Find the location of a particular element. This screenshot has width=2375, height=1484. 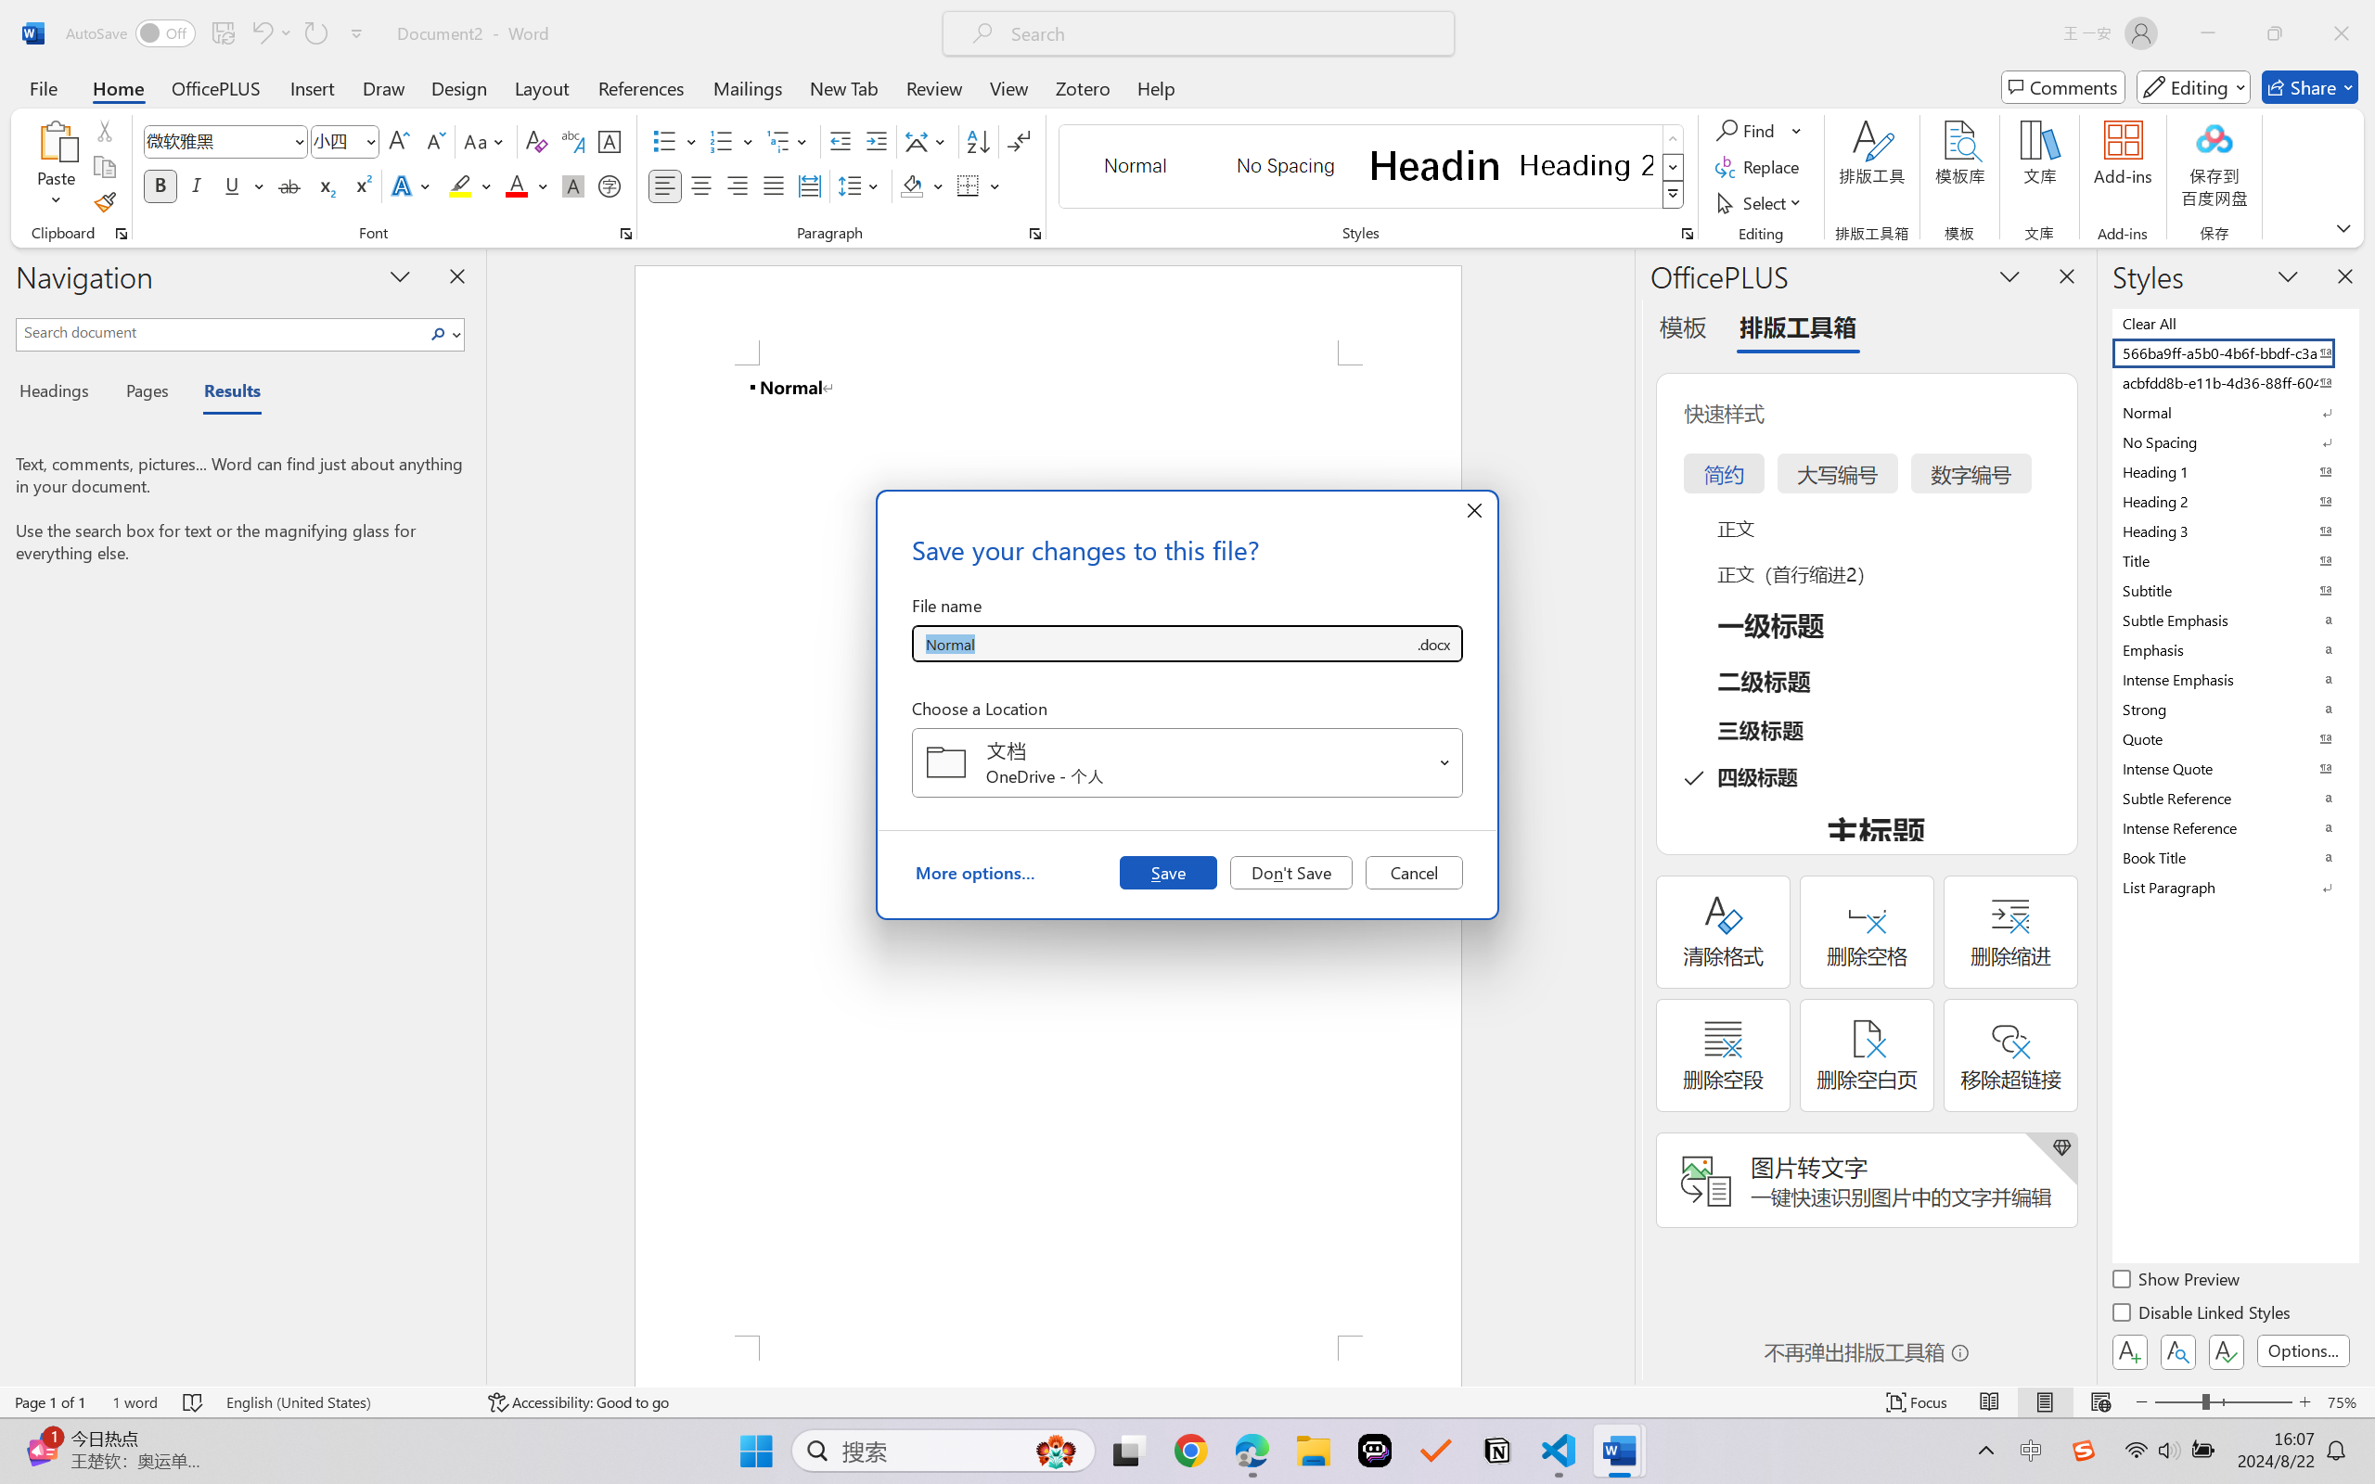

OfficePLUS is located at coordinates (215, 87).